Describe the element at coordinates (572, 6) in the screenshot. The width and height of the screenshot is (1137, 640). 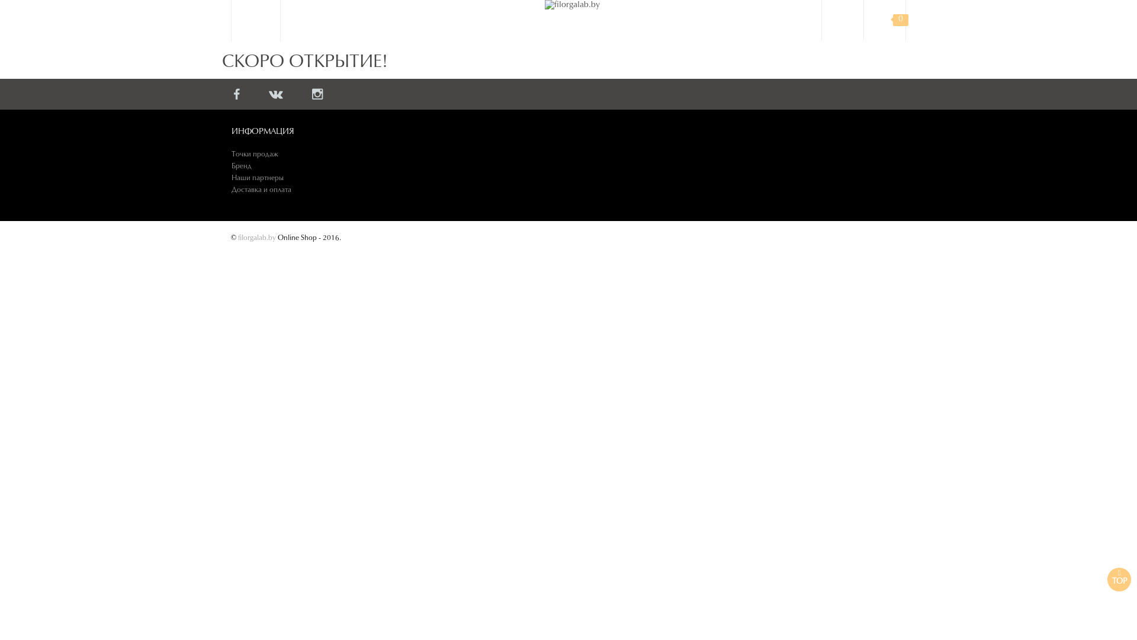
I see `filorgalab.by` at that location.